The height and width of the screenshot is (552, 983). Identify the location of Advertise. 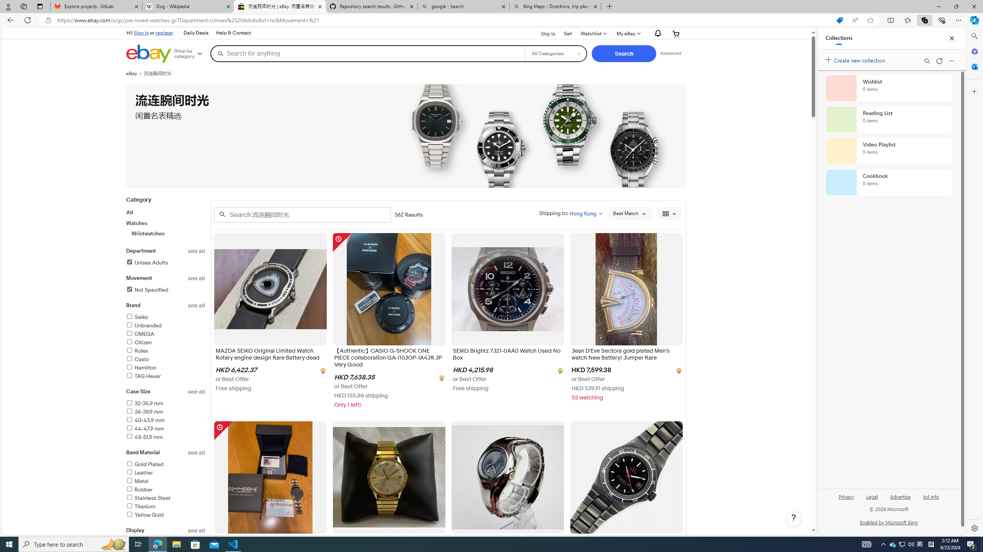
(900, 496).